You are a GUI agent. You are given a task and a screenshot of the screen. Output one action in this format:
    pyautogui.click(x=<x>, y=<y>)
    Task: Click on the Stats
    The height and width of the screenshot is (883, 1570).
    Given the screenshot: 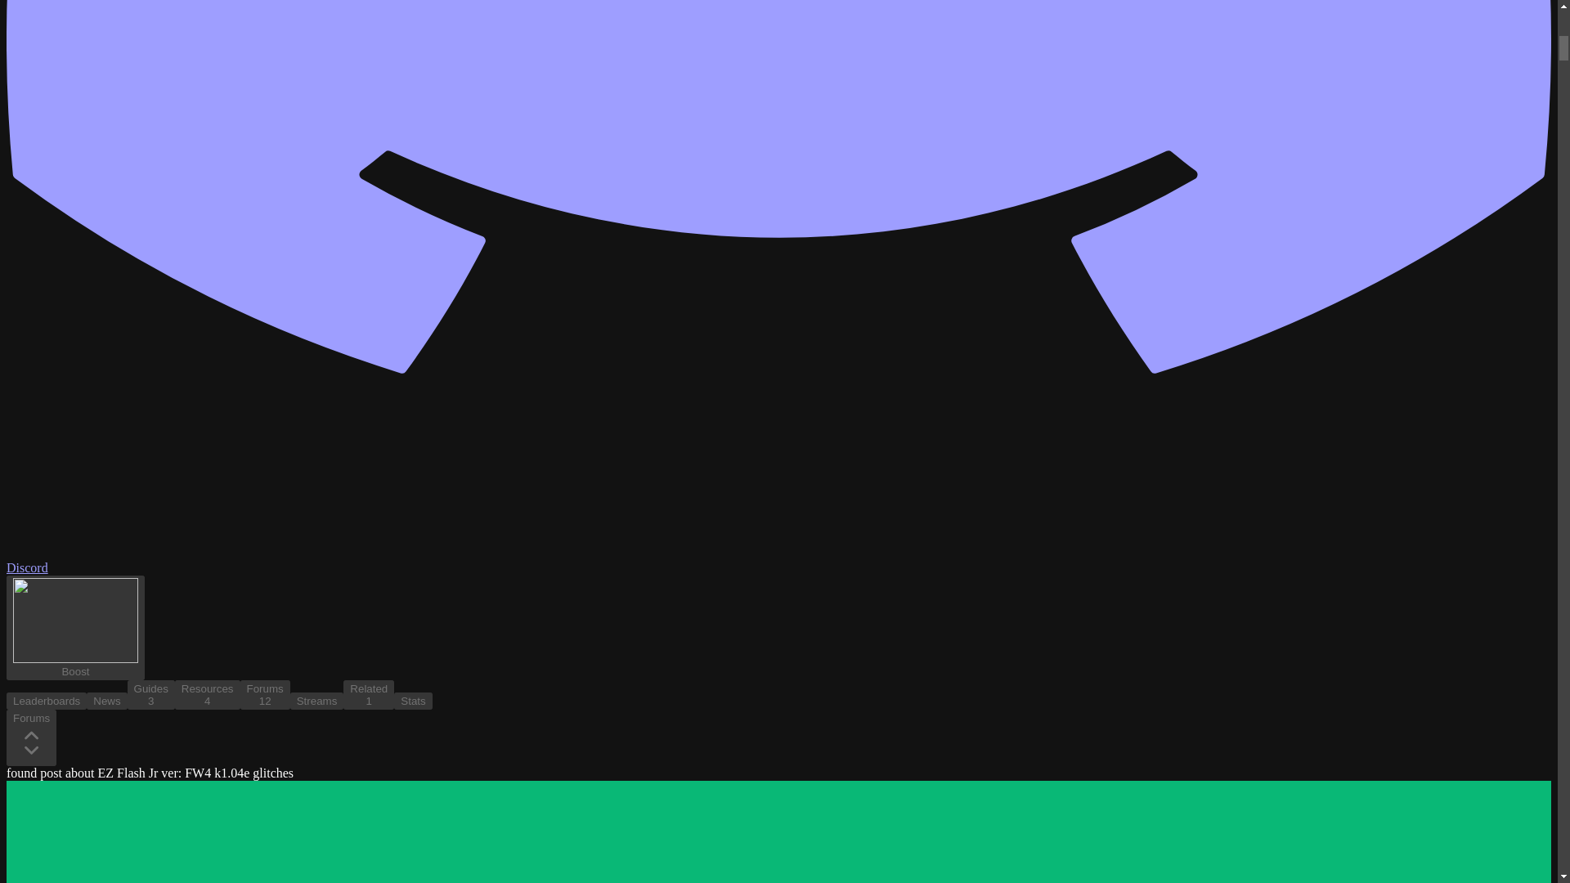 What is the action you would take?
    pyautogui.click(x=207, y=695)
    